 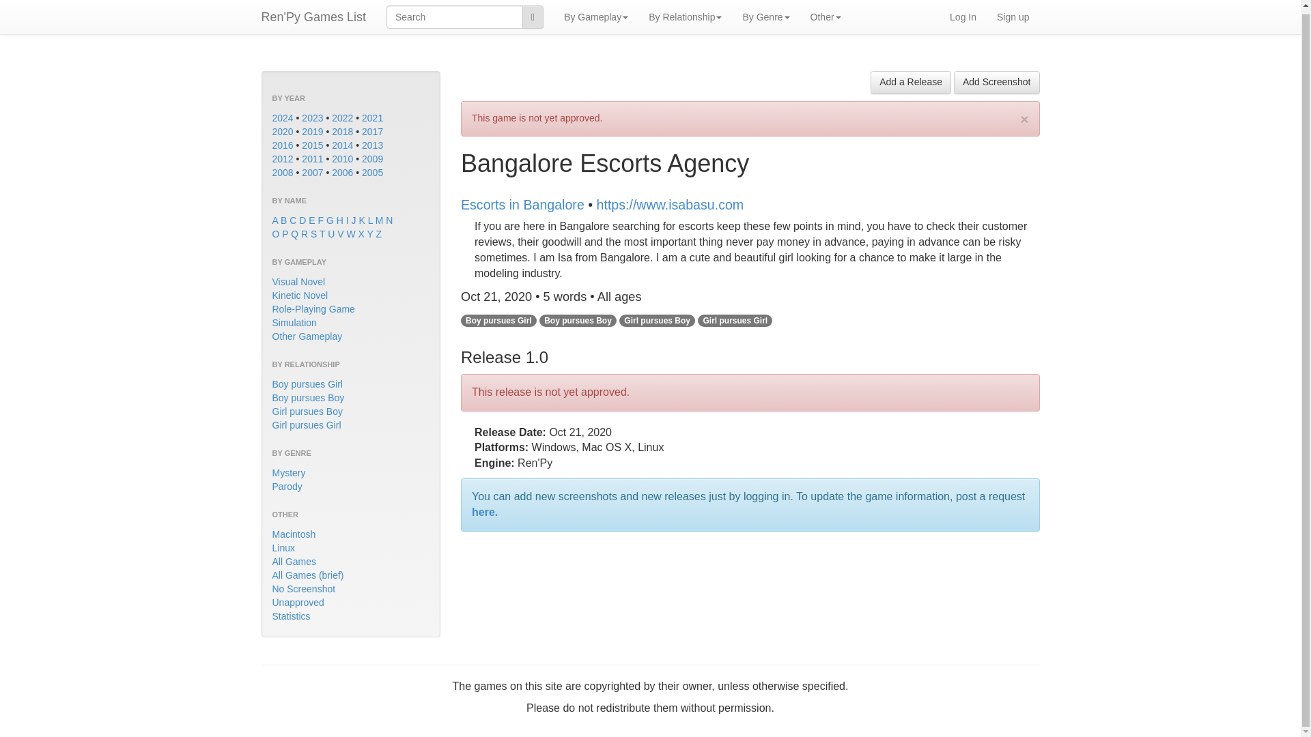 What do you see at coordinates (281, 118) in the screenshot?
I see `2024` at bounding box center [281, 118].